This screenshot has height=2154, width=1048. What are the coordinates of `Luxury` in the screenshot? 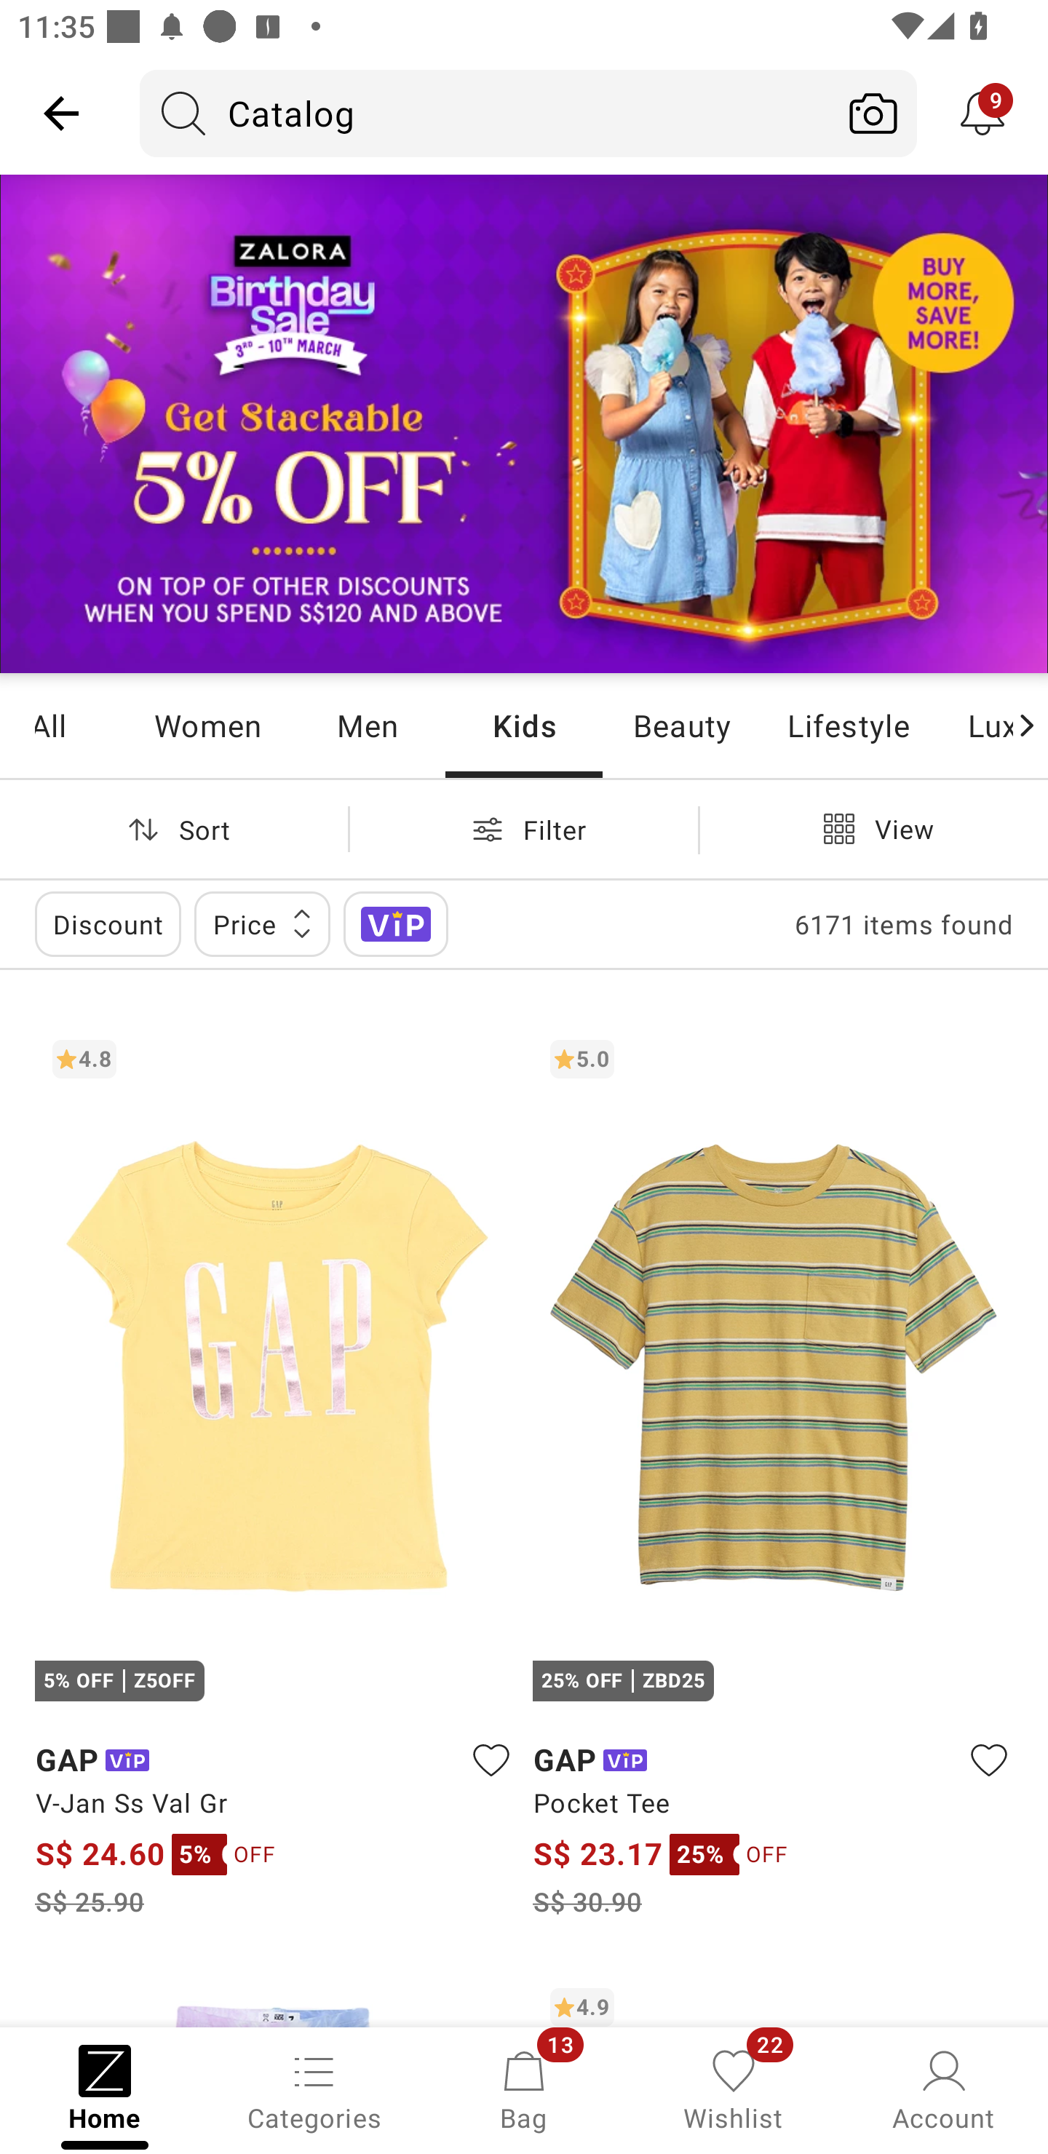 It's located at (974, 725).